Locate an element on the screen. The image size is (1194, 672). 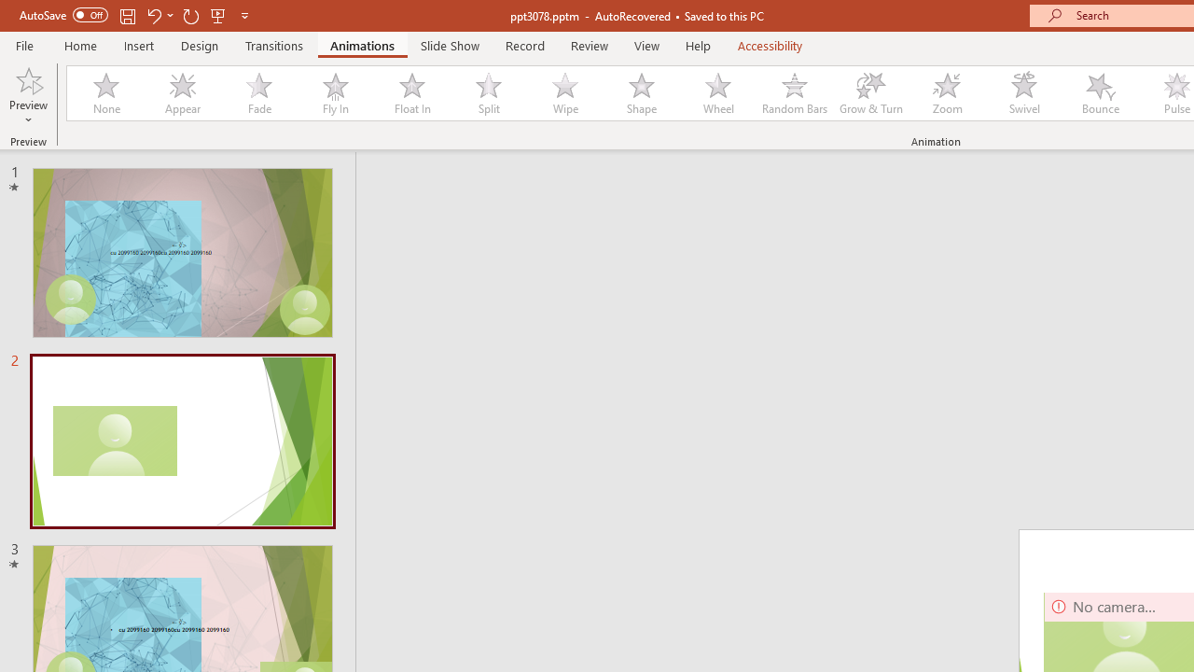
Preview is located at coordinates (28, 95).